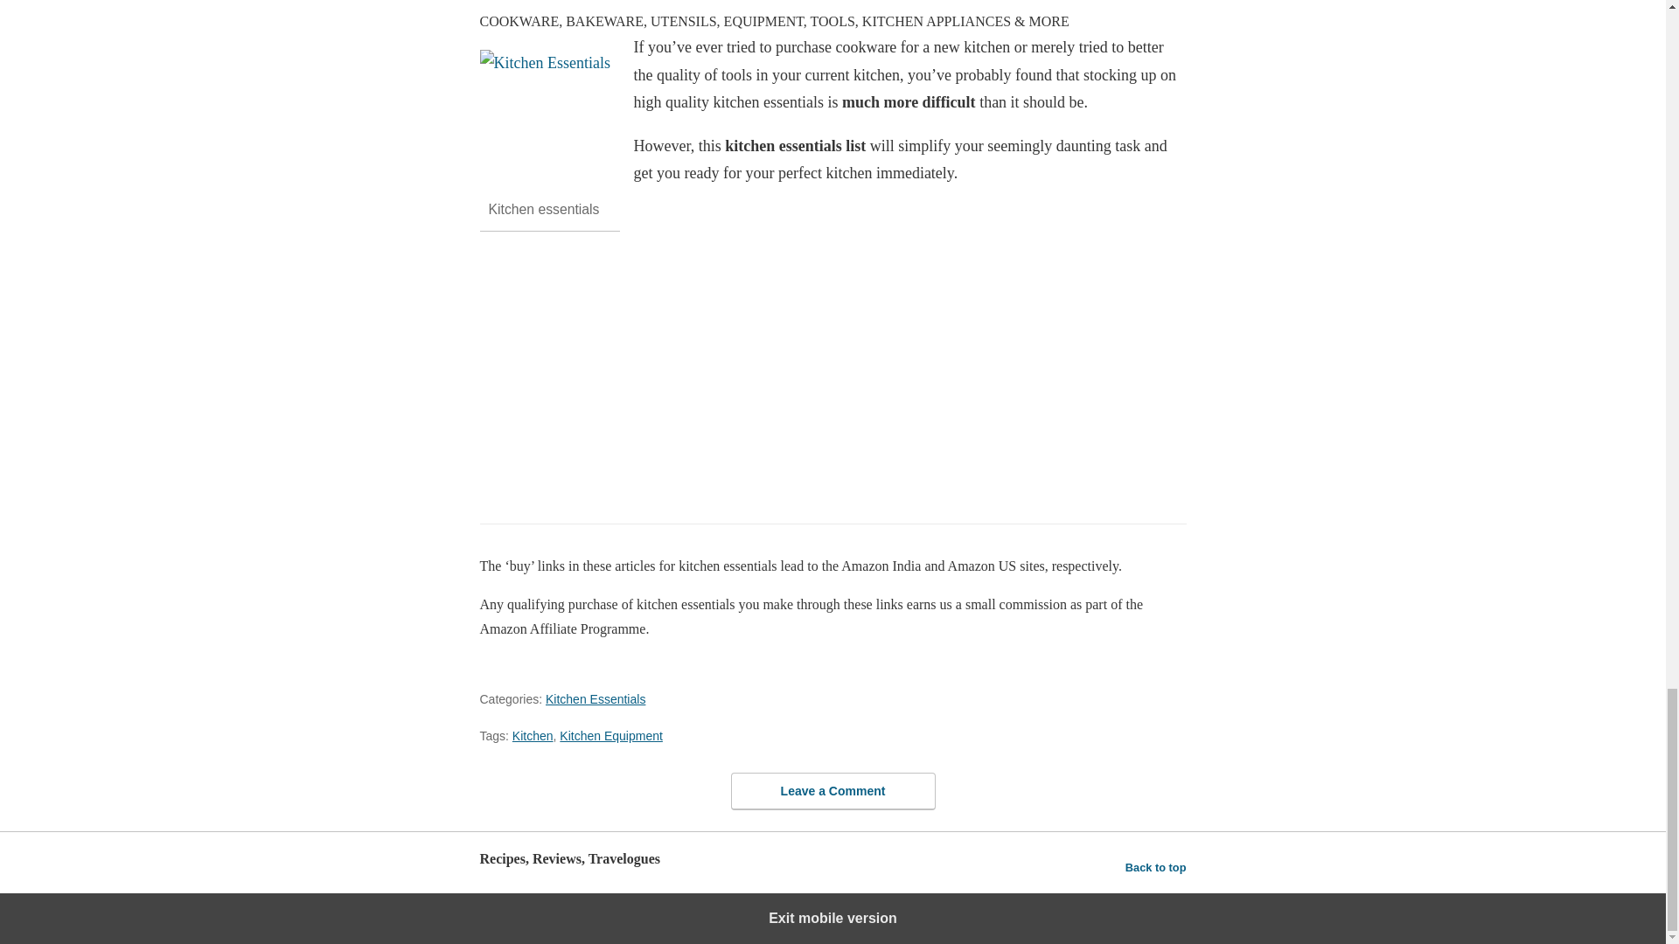 The height and width of the screenshot is (944, 1679). I want to click on Back to top, so click(1156, 867).